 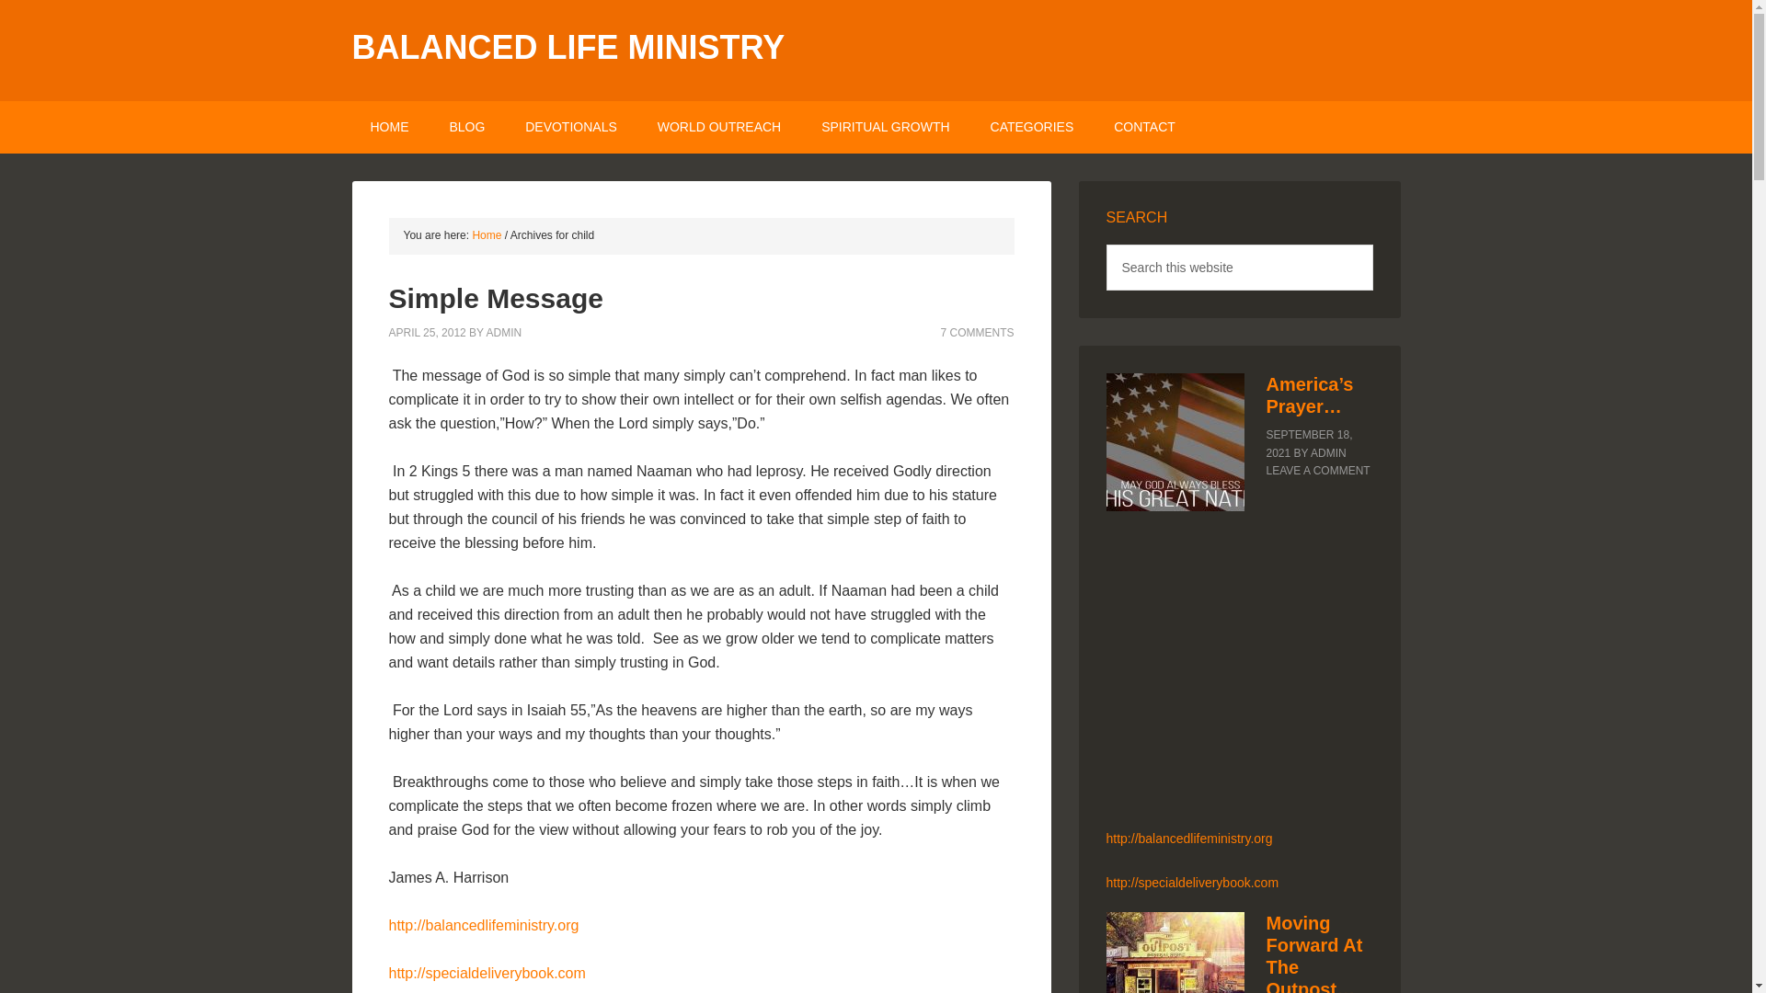 I want to click on SPIRITUAL GROWTH, so click(x=885, y=127).